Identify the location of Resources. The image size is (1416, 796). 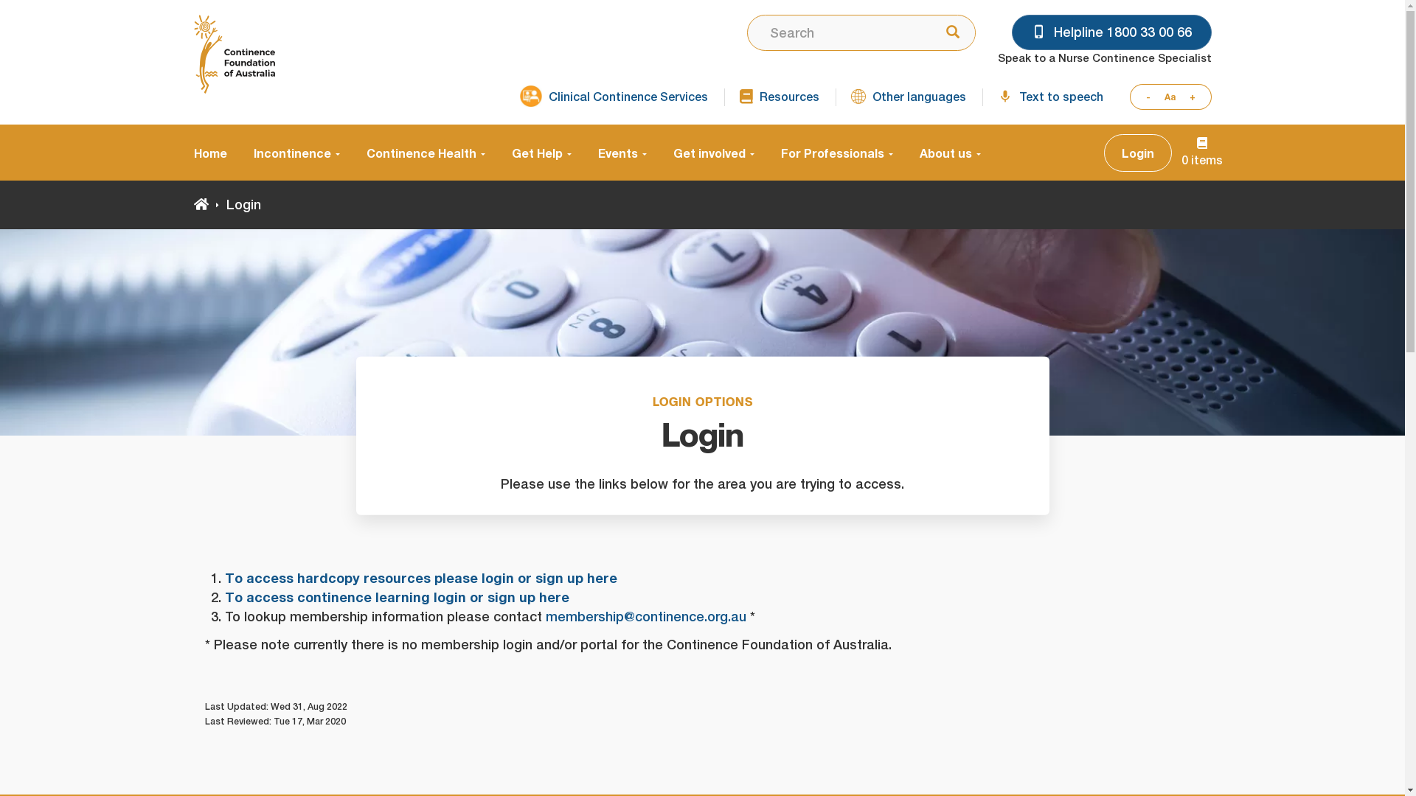
(779, 97).